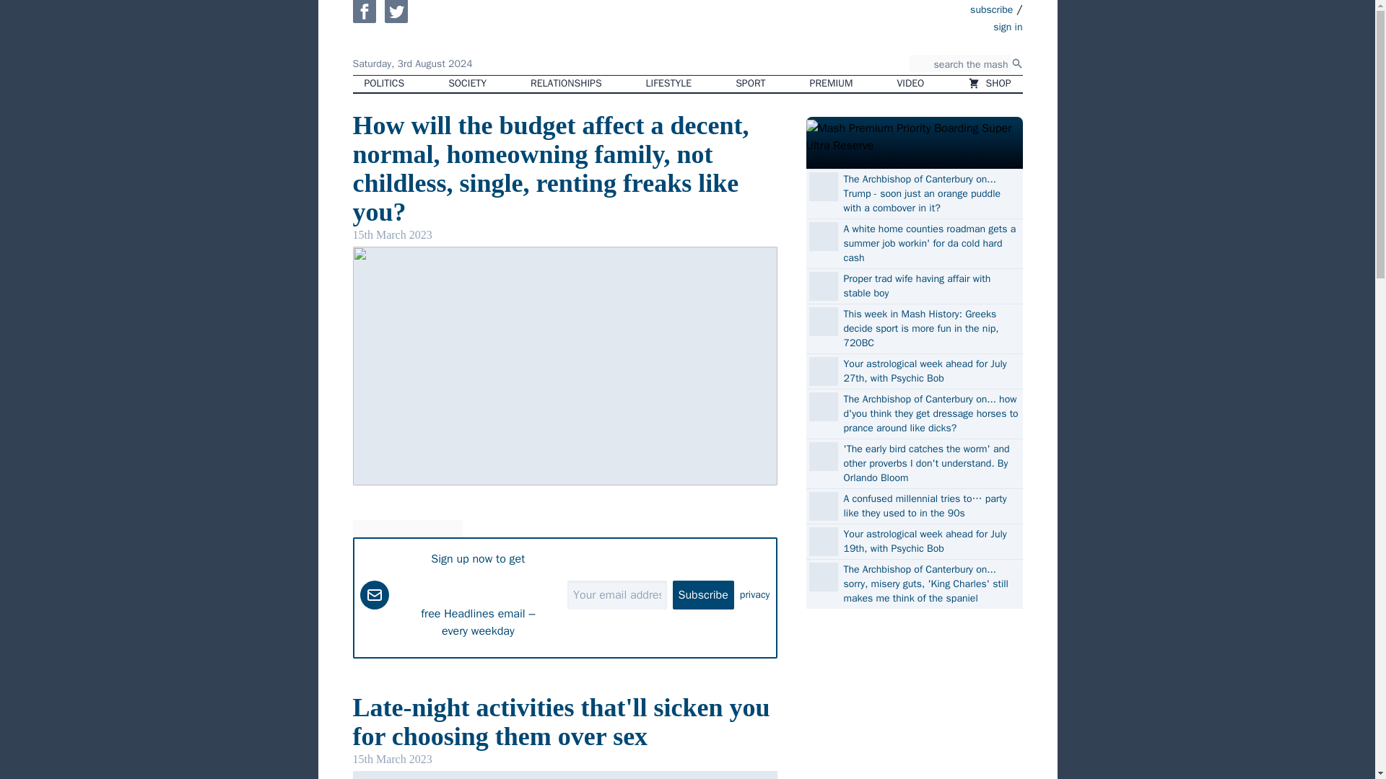 This screenshot has height=779, width=1386. I want to click on VIDEO, so click(911, 84).